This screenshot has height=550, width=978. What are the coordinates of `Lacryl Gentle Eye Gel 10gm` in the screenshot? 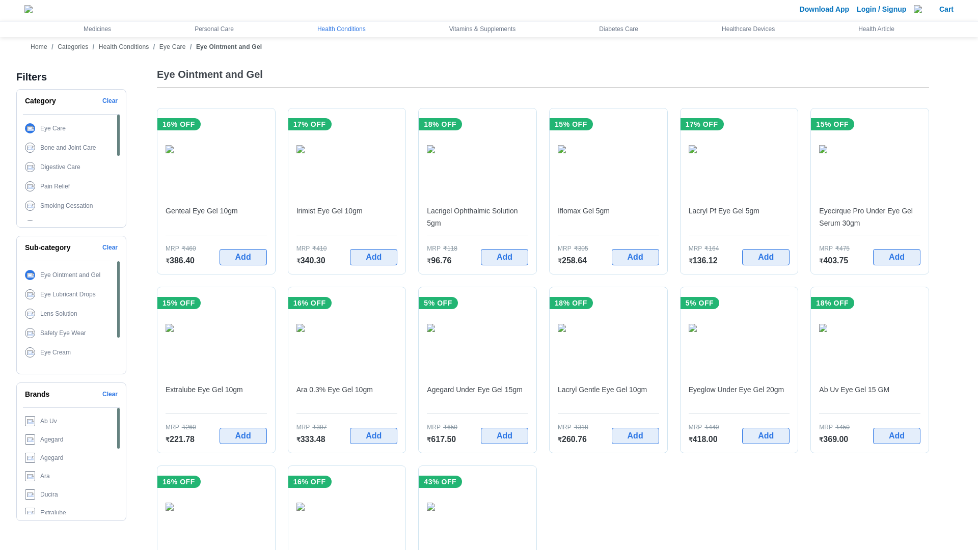 It's located at (608, 396).